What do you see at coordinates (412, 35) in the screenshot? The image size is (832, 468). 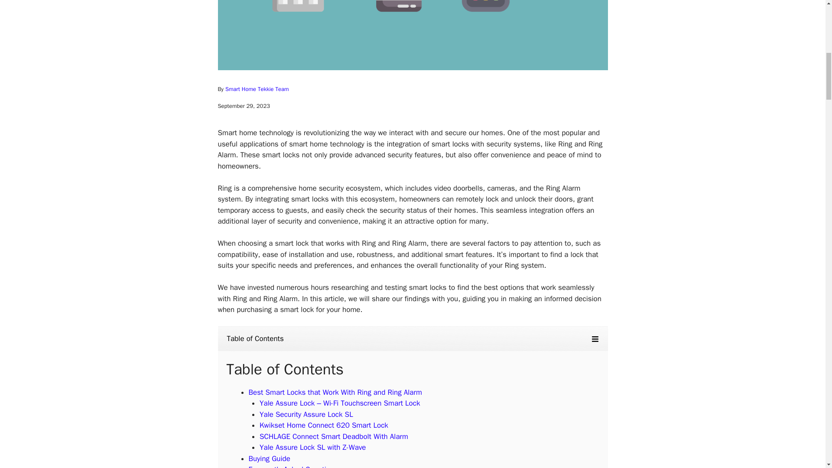 I see `Smart Locks That Work With Ring July 26, 2024` at bounding box center [412, 35].